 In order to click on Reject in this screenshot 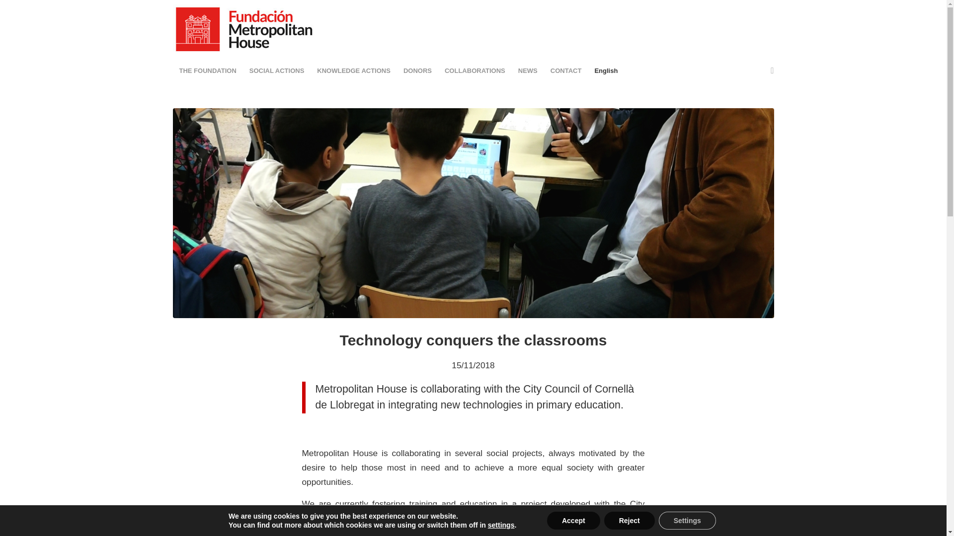, I will do `click(629, 521)`.